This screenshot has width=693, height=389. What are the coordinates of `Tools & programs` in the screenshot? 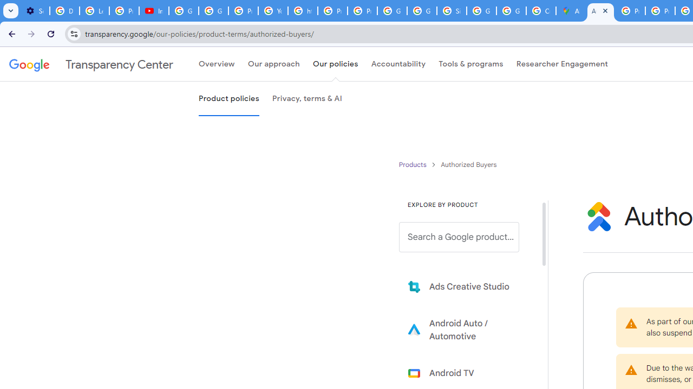 It's located at (471, 64).